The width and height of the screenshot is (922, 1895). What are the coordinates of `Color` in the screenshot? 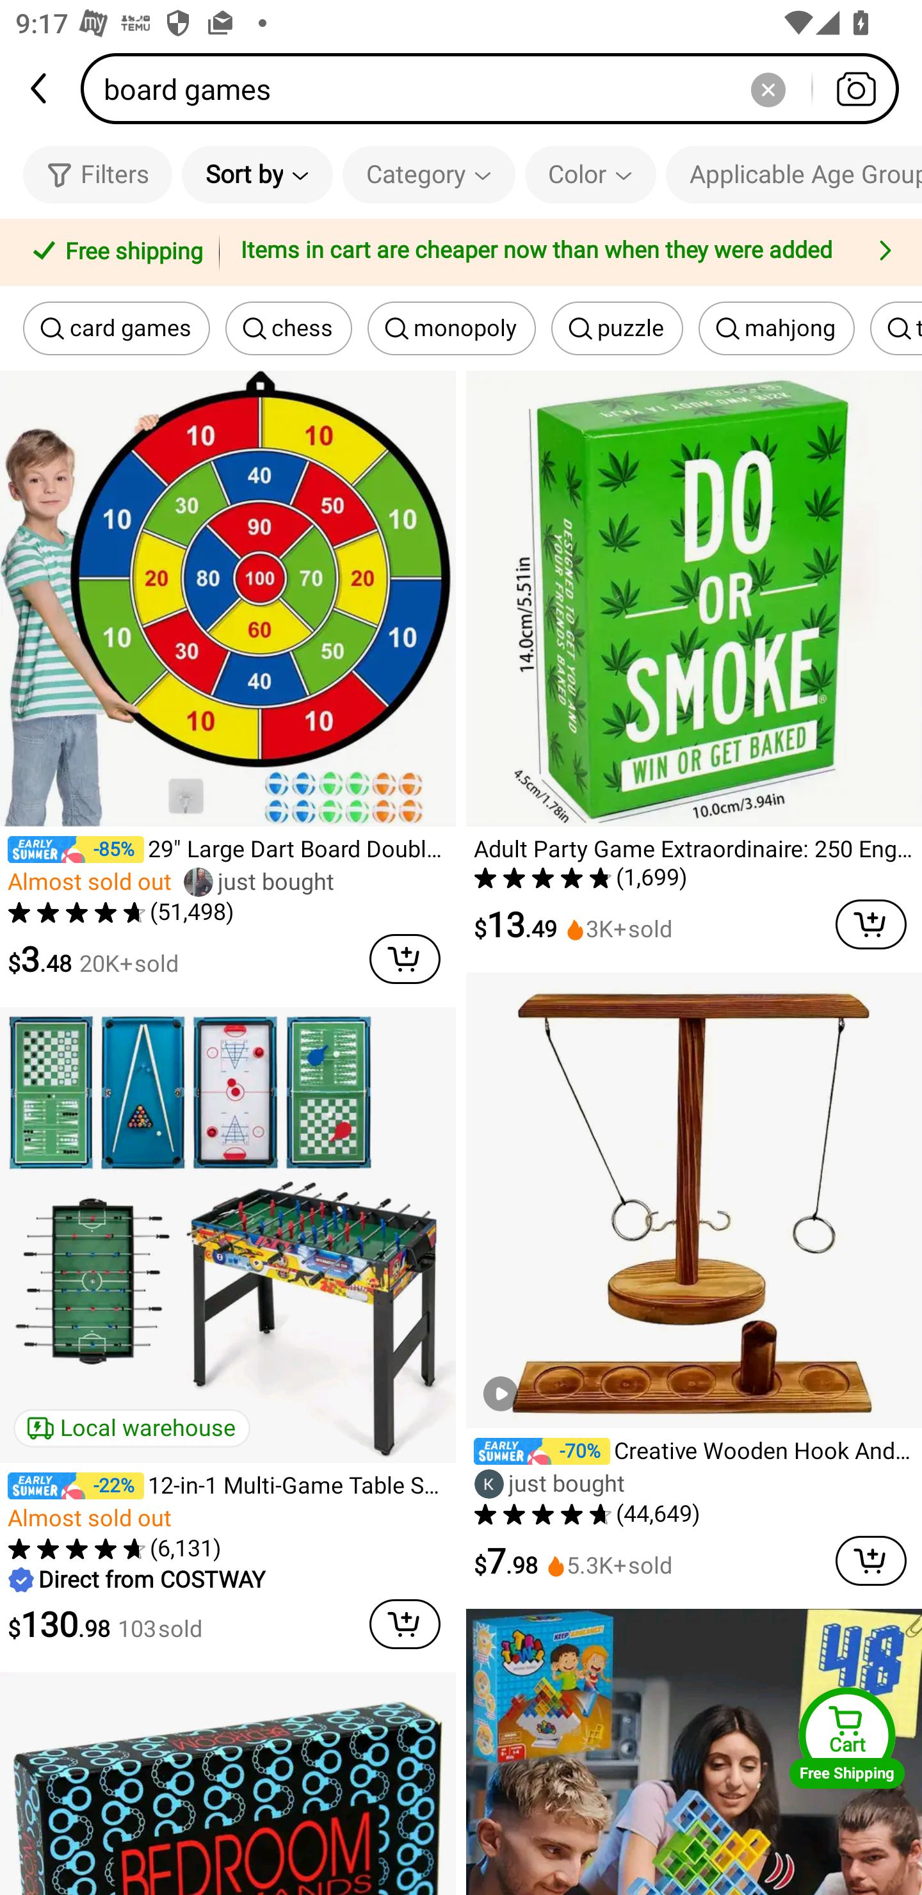 It's located at (590, 174).